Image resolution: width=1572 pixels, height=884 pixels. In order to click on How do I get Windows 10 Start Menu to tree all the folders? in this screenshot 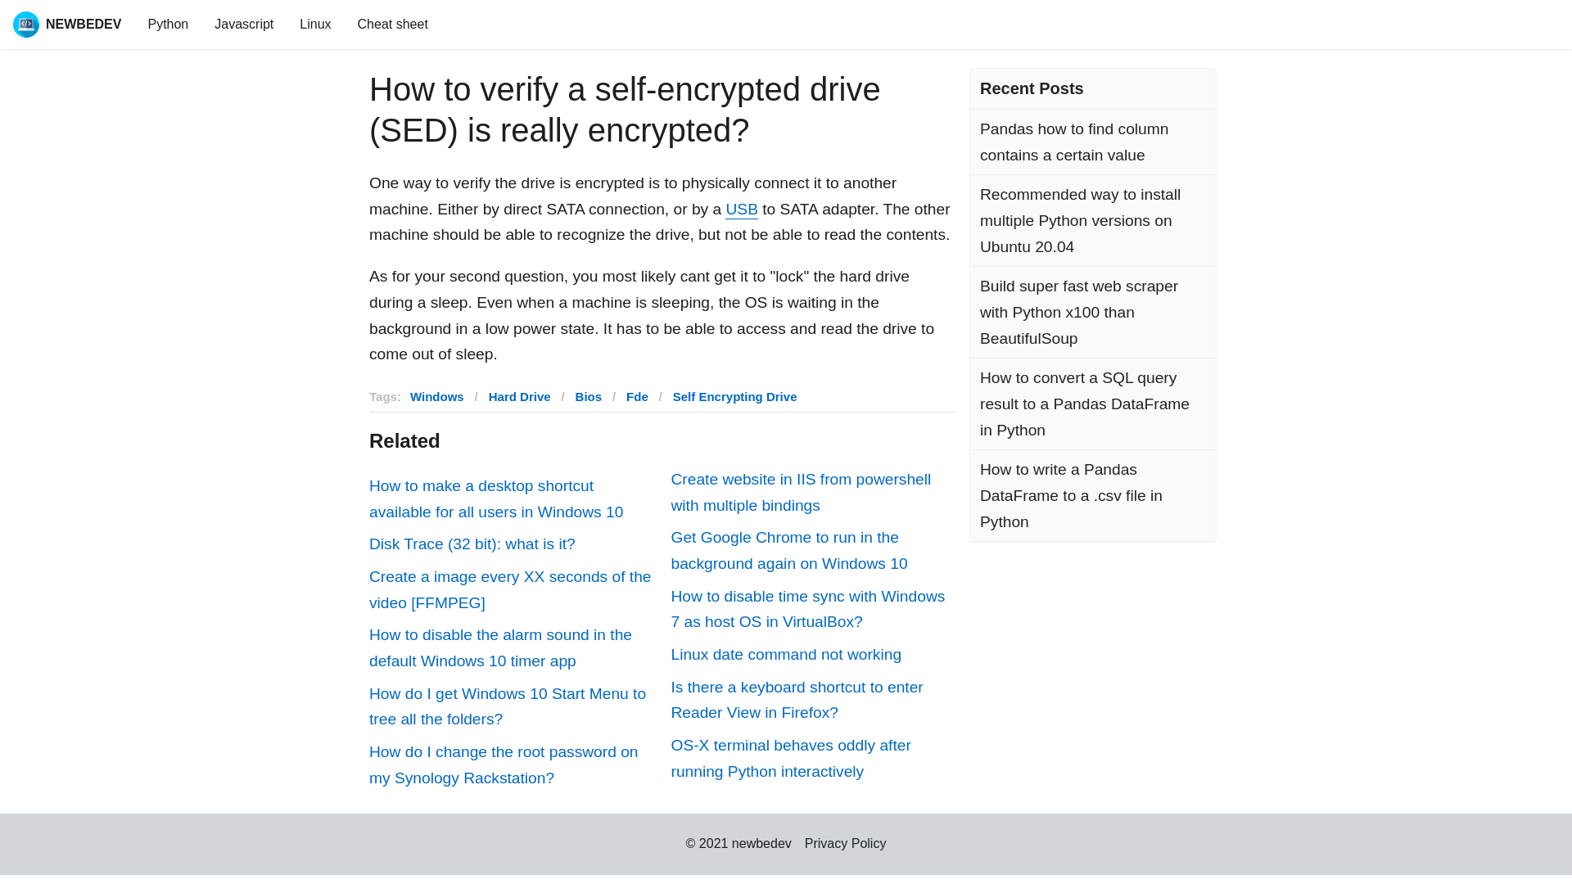, I will do `click(513, 706)`.